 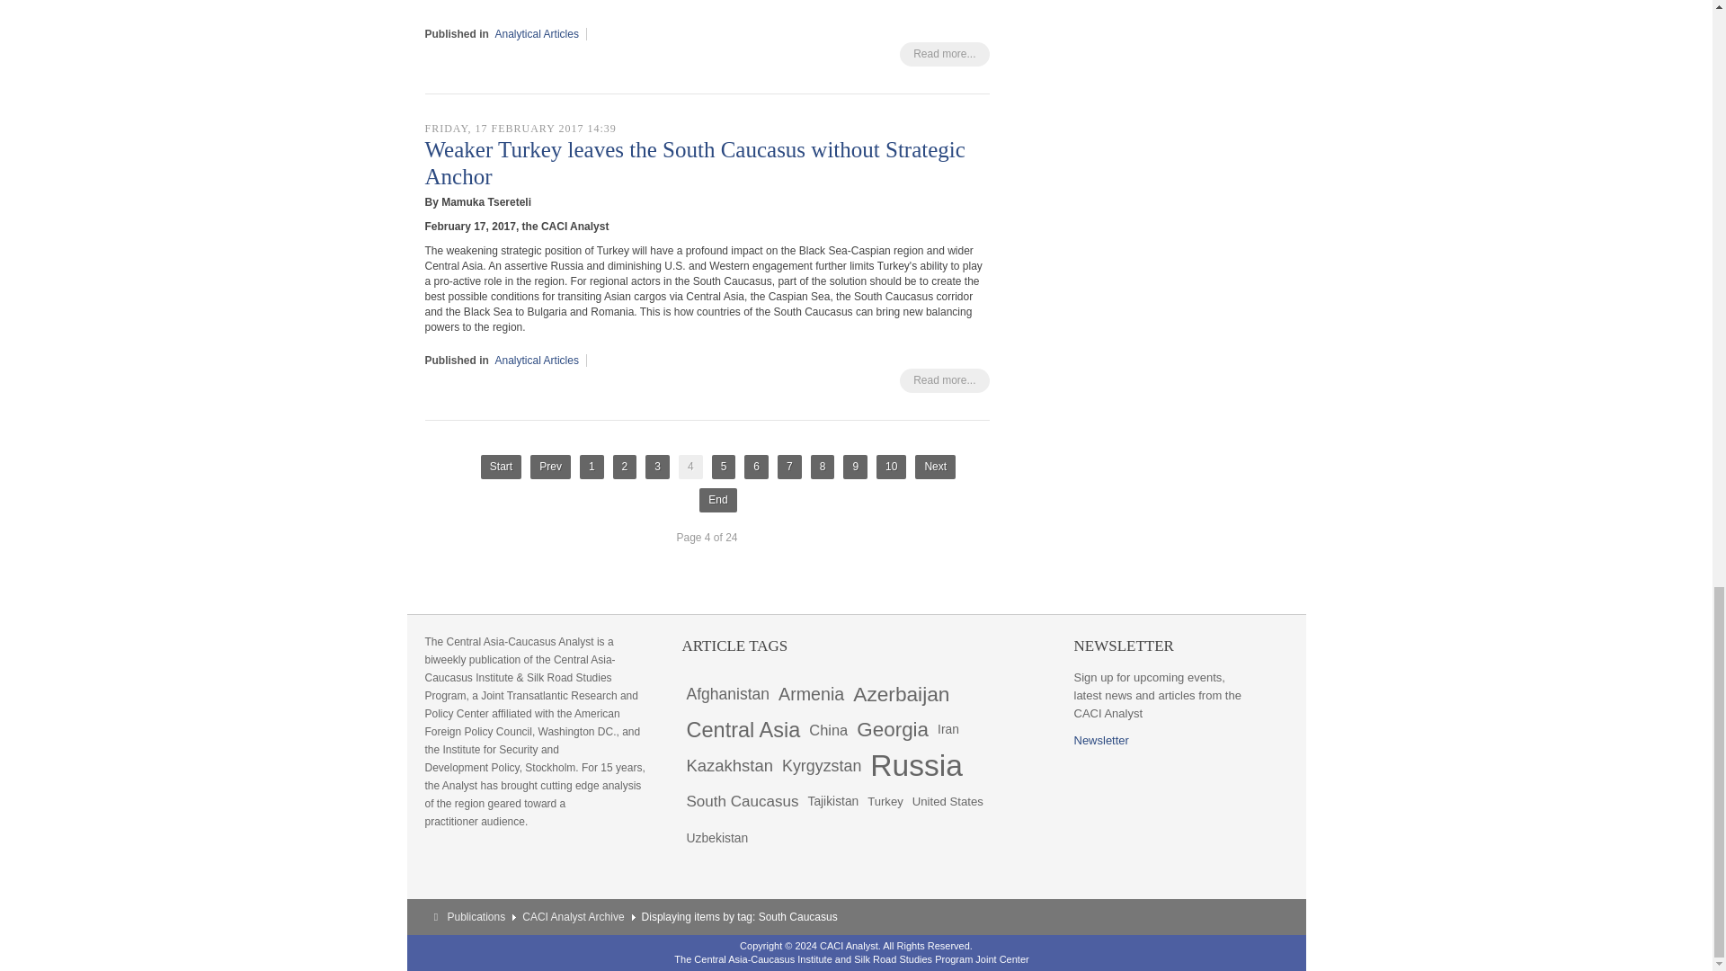 I want to click on 6, so click(x=755, y=468).